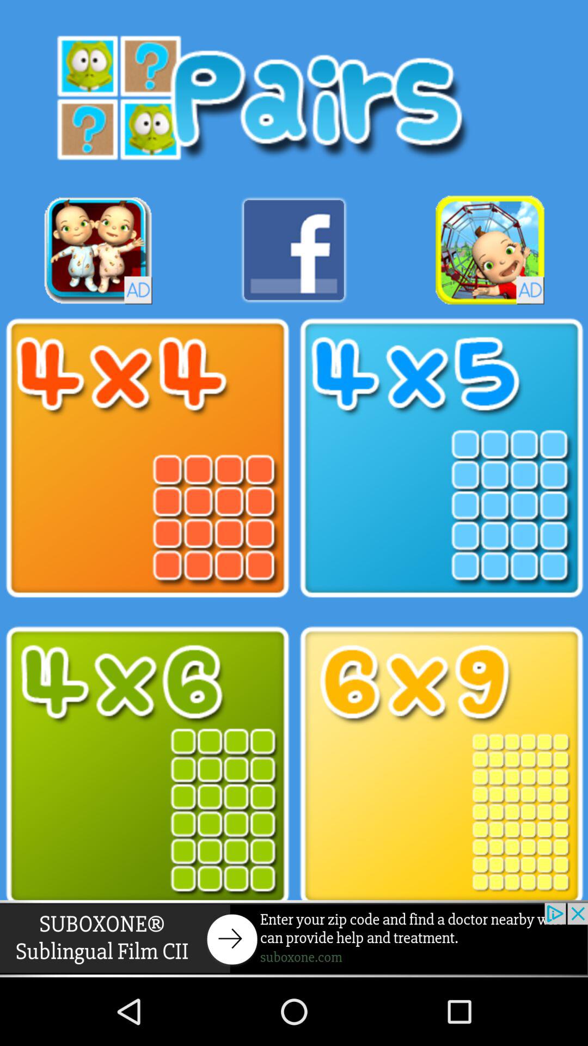 The width and height of the screenshot is (588, 1046). Describe the element at coordinates (441, 458) in the screenshot. I see `games` at that location.